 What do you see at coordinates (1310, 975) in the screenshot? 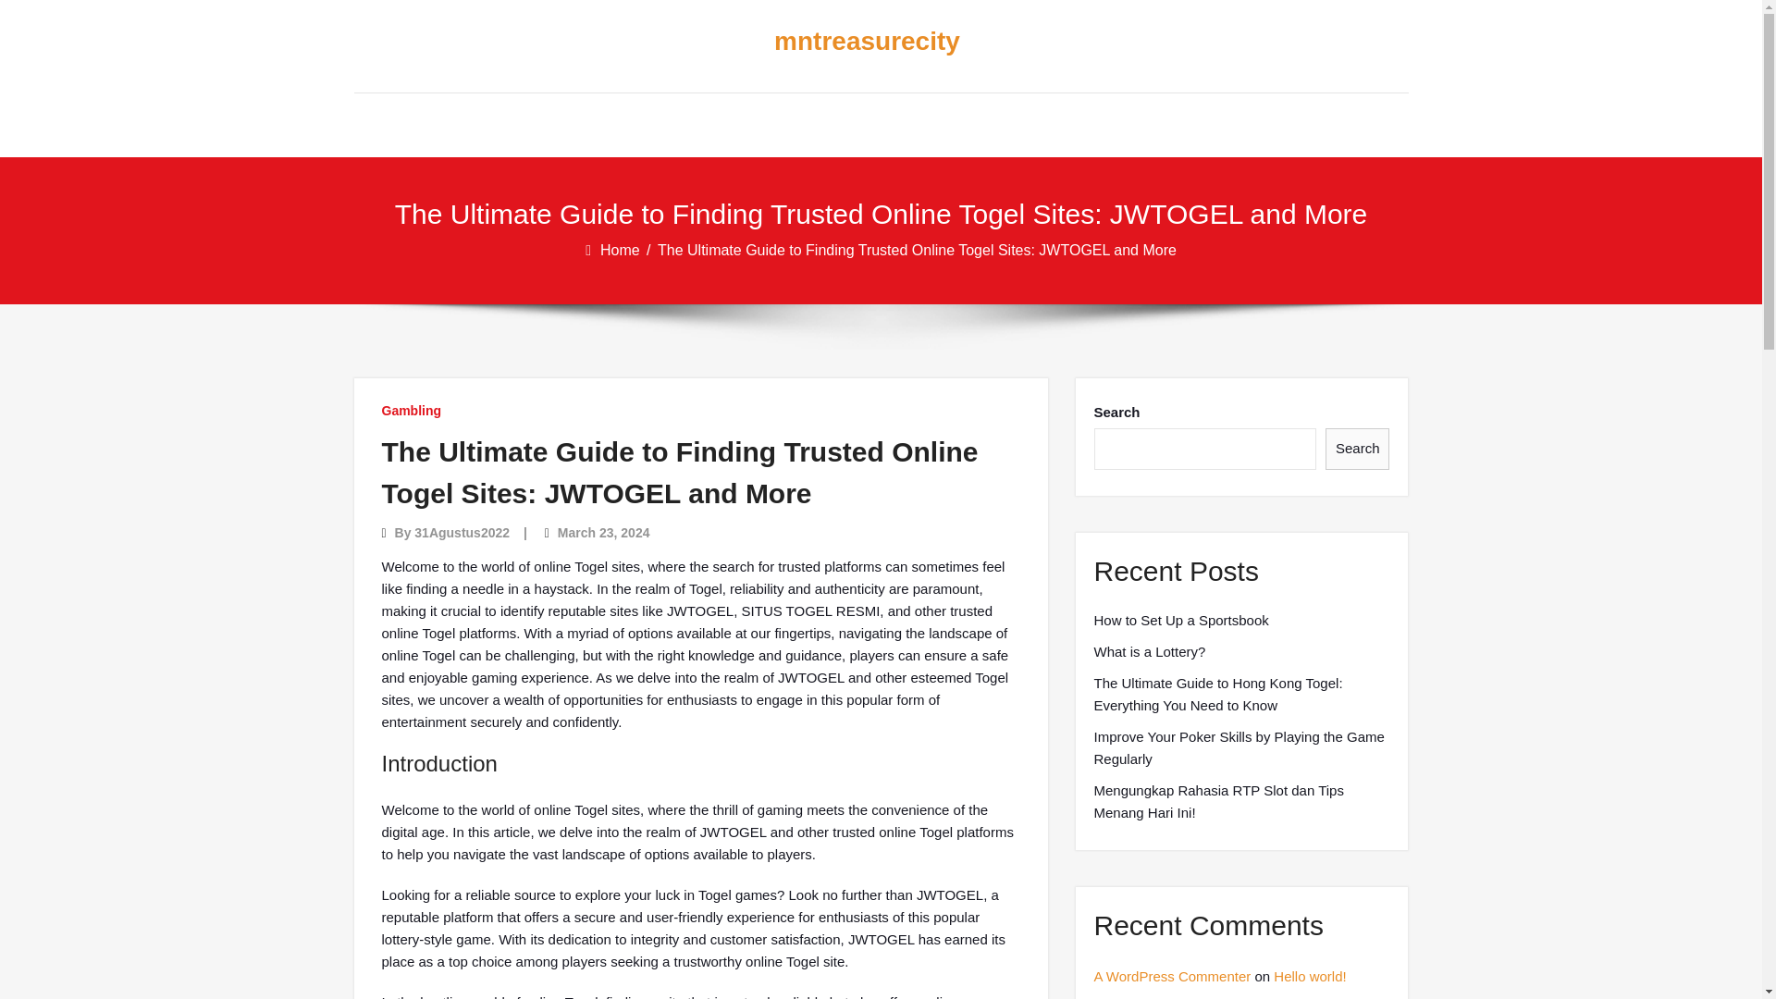
I see `Hello world!` at bounding box center [1310, 975].